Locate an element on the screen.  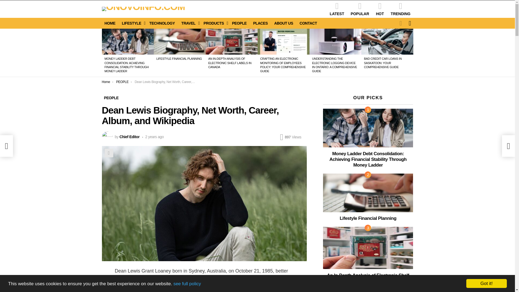
TECHNOLOGY is located at coordinates (162, 23).